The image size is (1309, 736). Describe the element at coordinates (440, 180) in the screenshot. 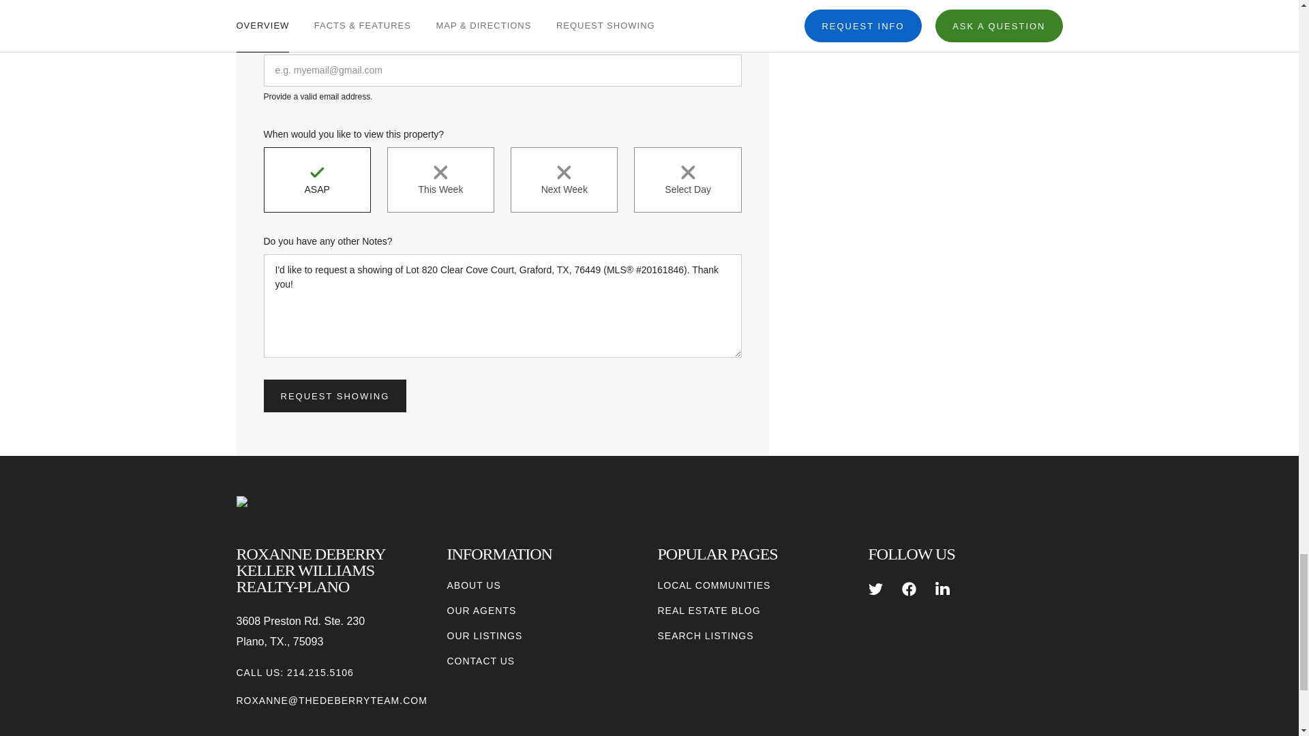

I see `This Week` at that location.